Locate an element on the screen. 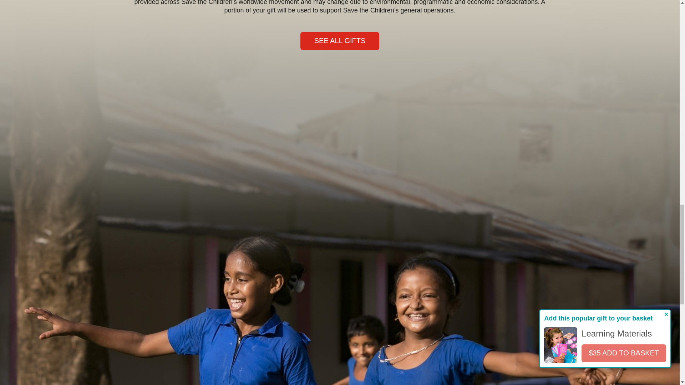  SEE ALL GIFTS is located at coordinates (340, 41).